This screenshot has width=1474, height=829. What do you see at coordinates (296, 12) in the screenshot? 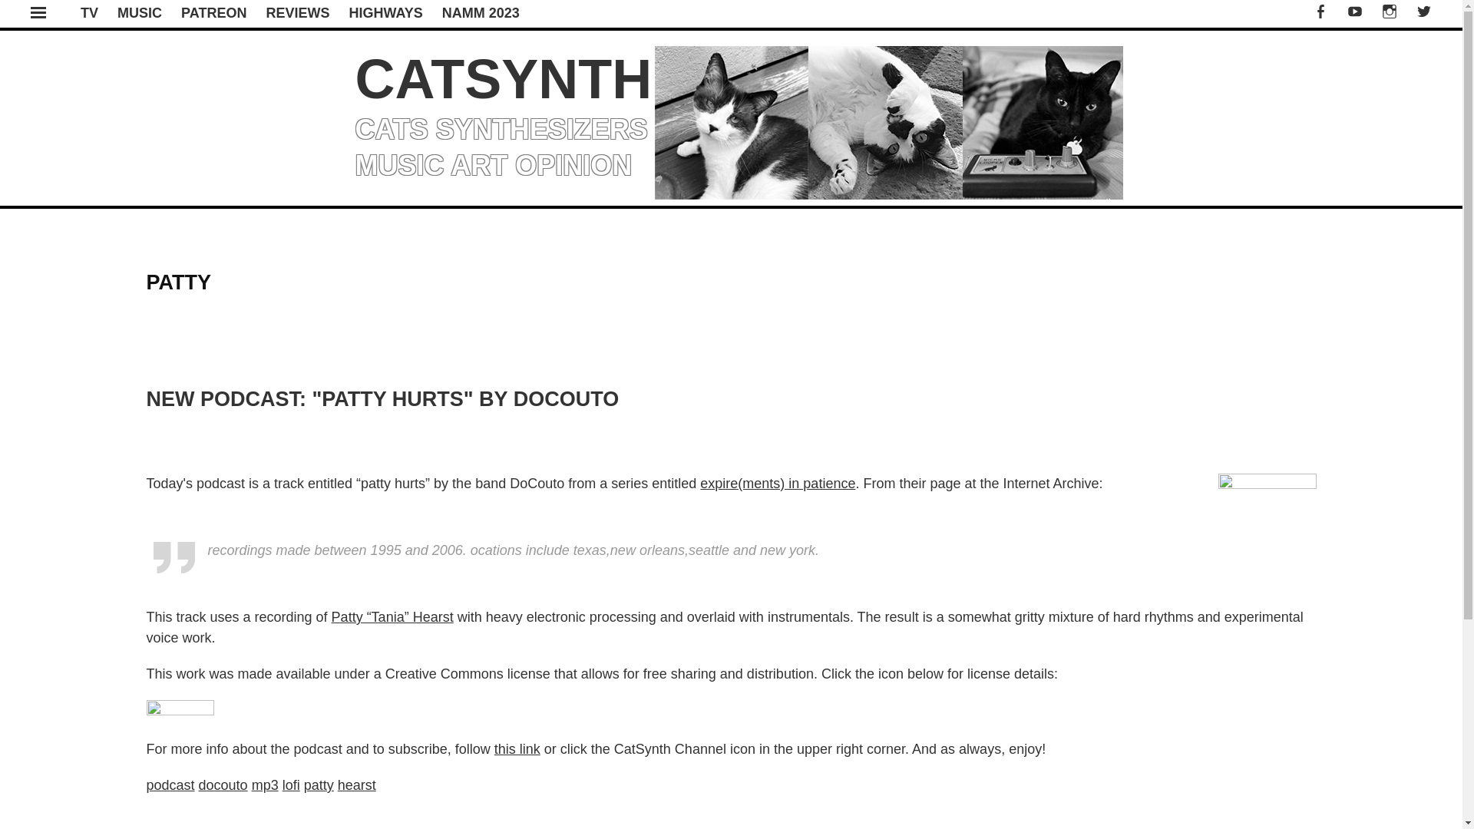
I see `REVIEWS` at bounding box center [296, 12].